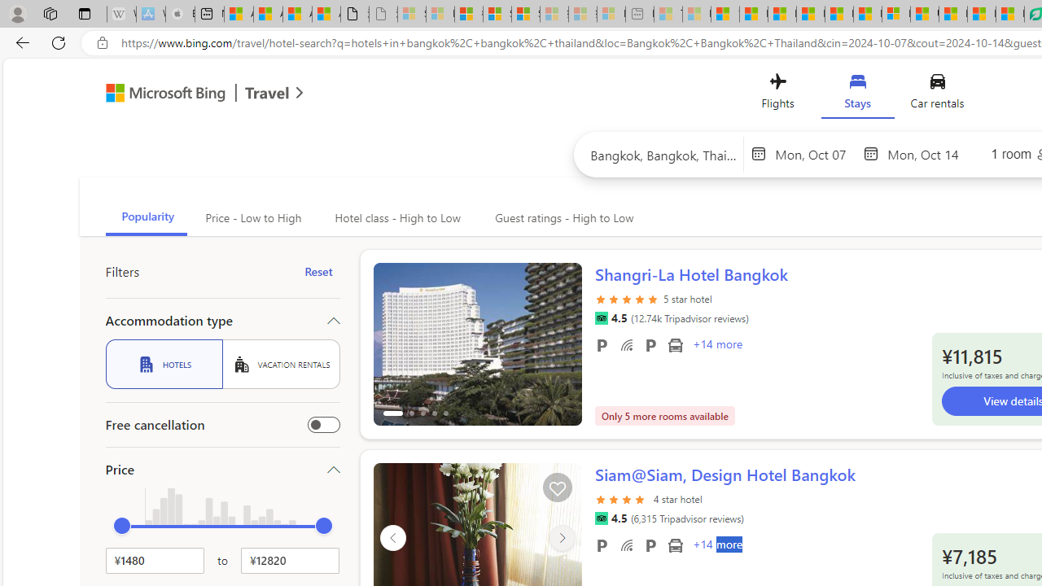  I want to click on Free parking, so click(601, 544).